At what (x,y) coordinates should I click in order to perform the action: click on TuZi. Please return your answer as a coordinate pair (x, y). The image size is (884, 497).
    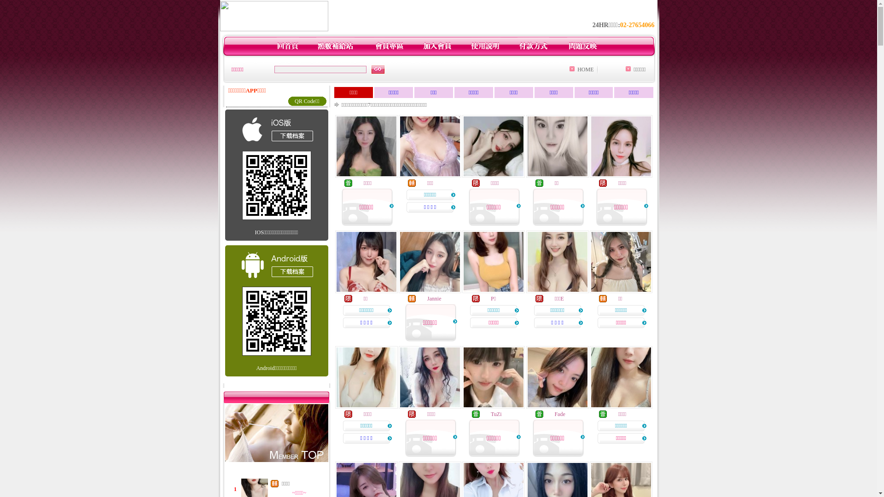
    Looking at the image, I should click on (496, 414).